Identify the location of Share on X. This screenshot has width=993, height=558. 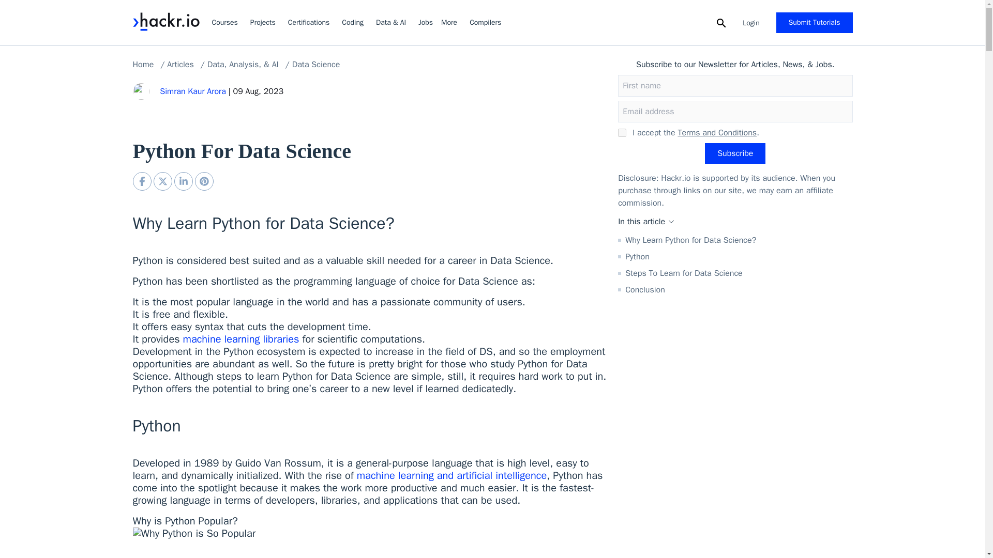
(162, 181).